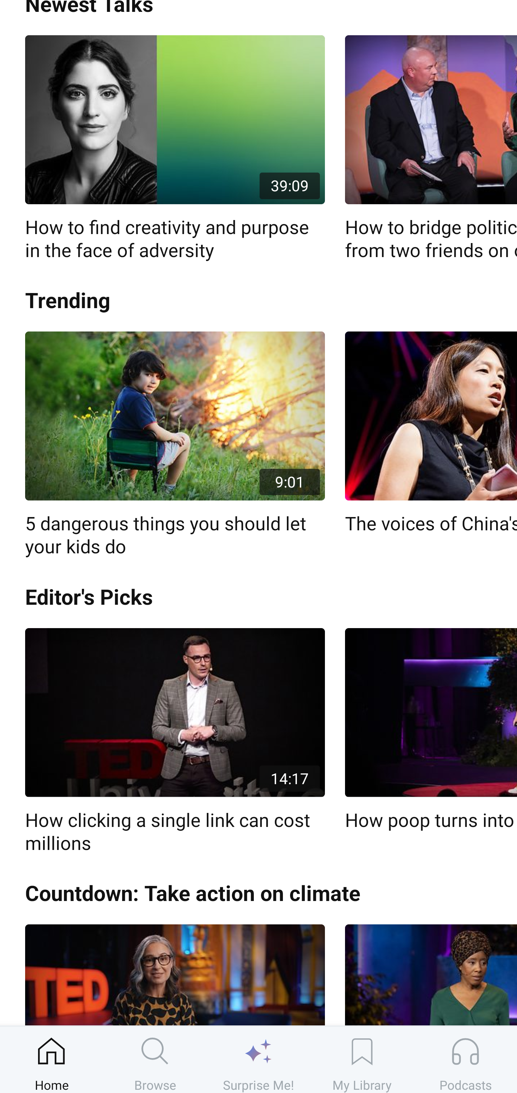  What do you see at coordinates (431, 433) in the screenshot?
I see `The voices of China's workers` at bounding box center [431, 433].